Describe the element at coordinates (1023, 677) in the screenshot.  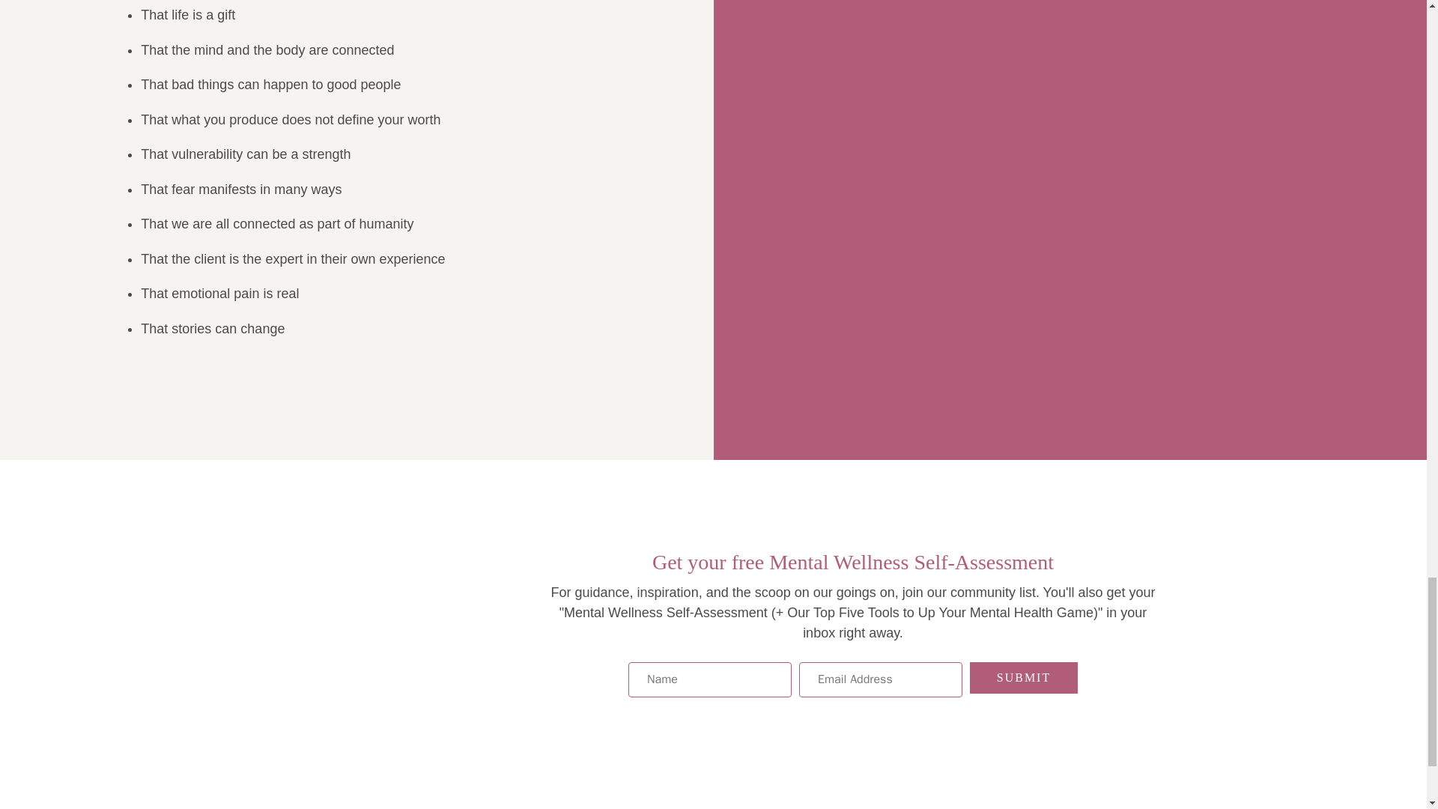
I see `SUBMIT` at that location.